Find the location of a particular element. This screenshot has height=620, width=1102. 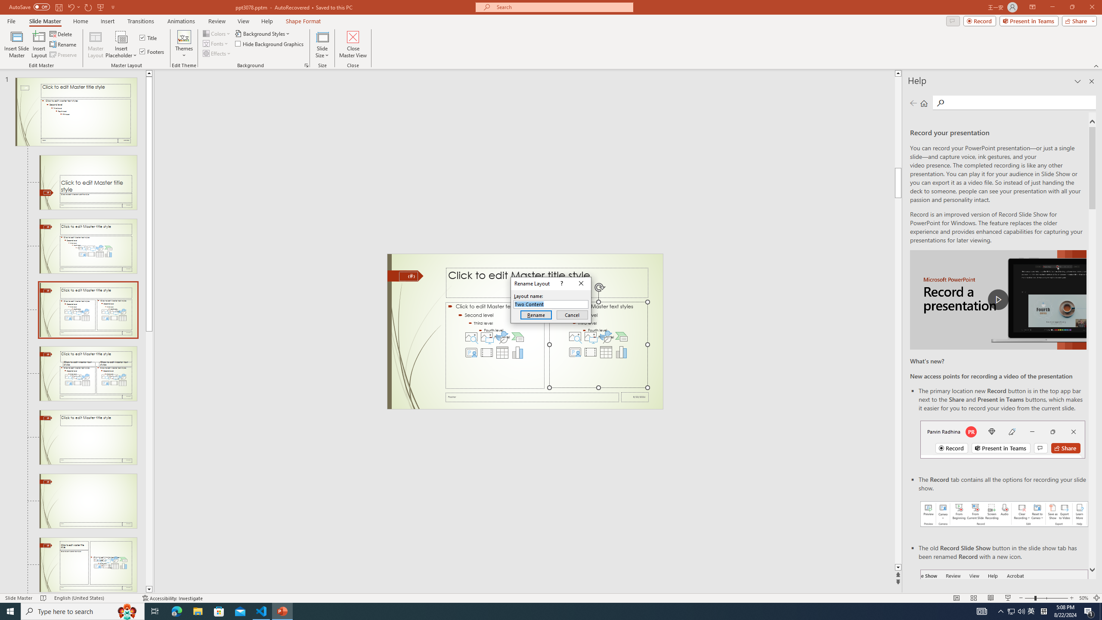

Effects is located at coordinates (217, 53).